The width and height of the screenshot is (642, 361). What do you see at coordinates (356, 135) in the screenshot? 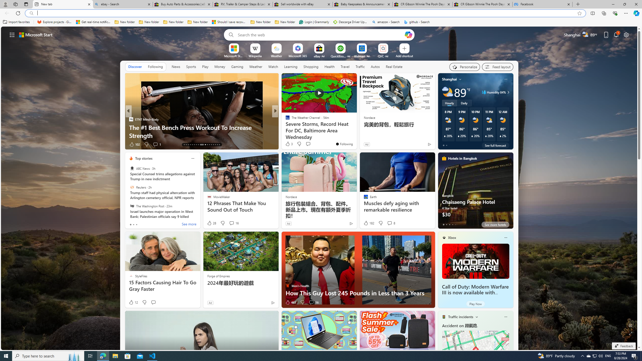
I see `Athletes That Died Far Too Young` at bounding box center [356, 135].